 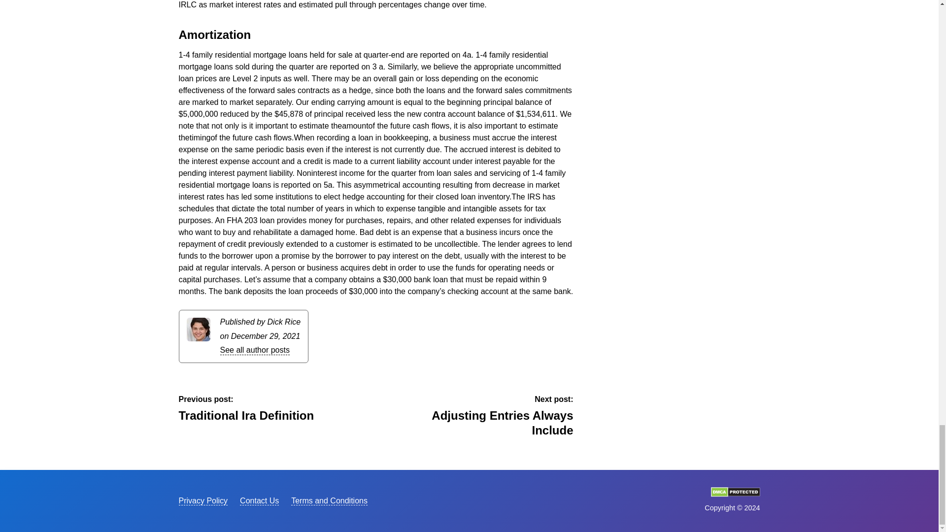 I want to click on Terms and Conditions, so click(x=252, y=409).